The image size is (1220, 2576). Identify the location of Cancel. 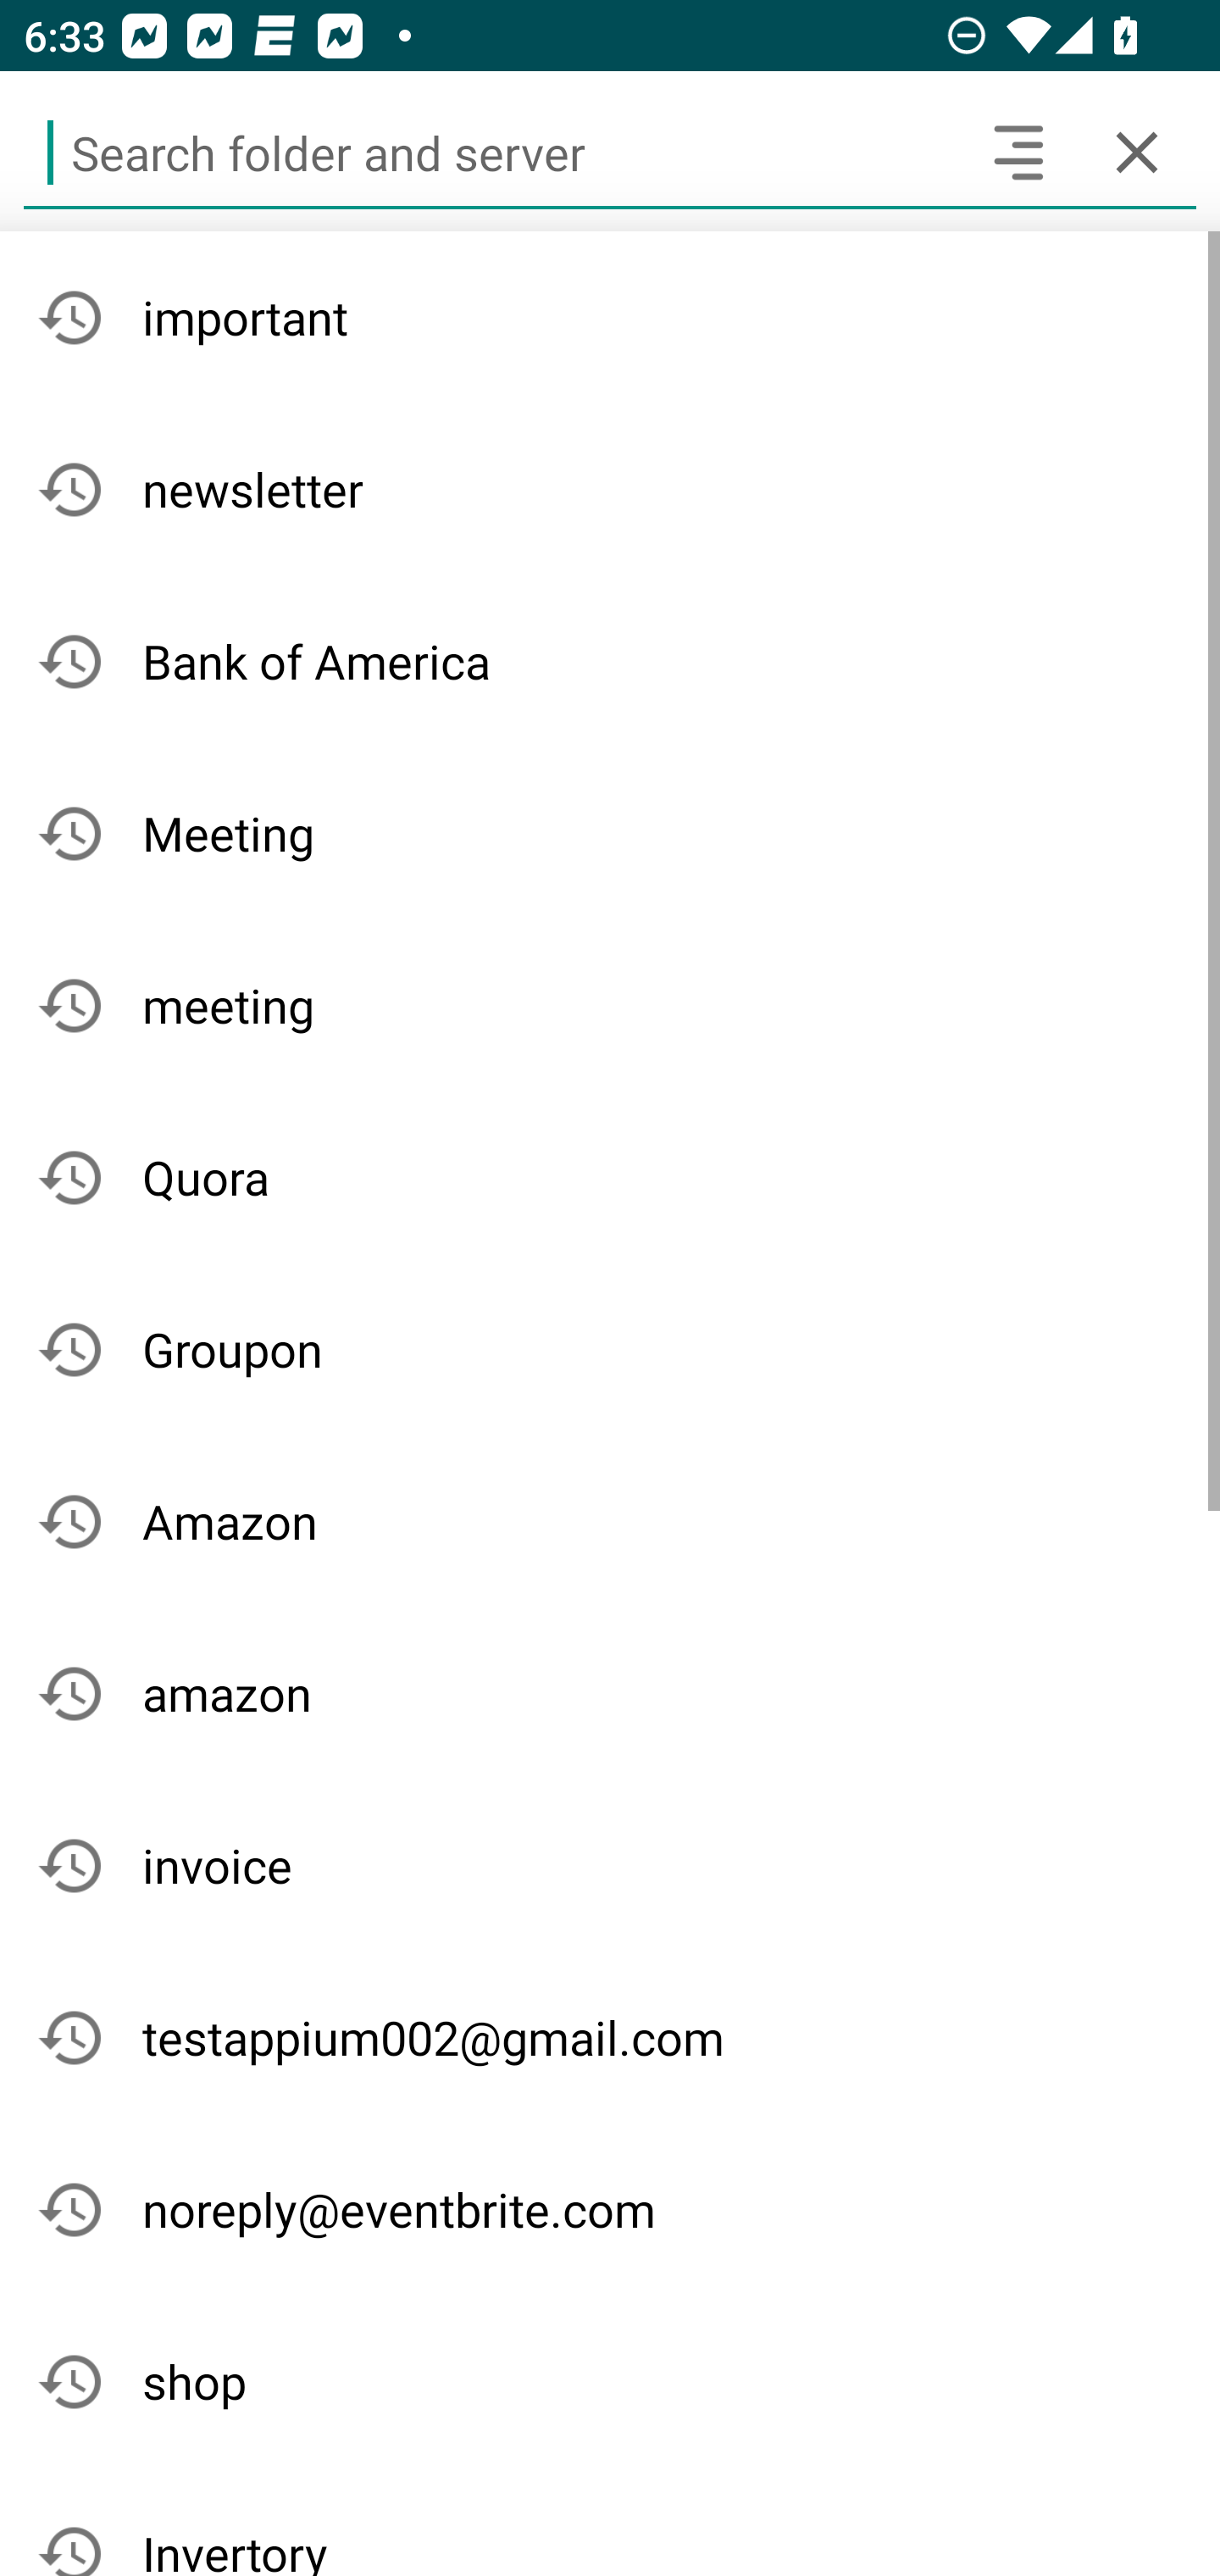
(1137, 152).